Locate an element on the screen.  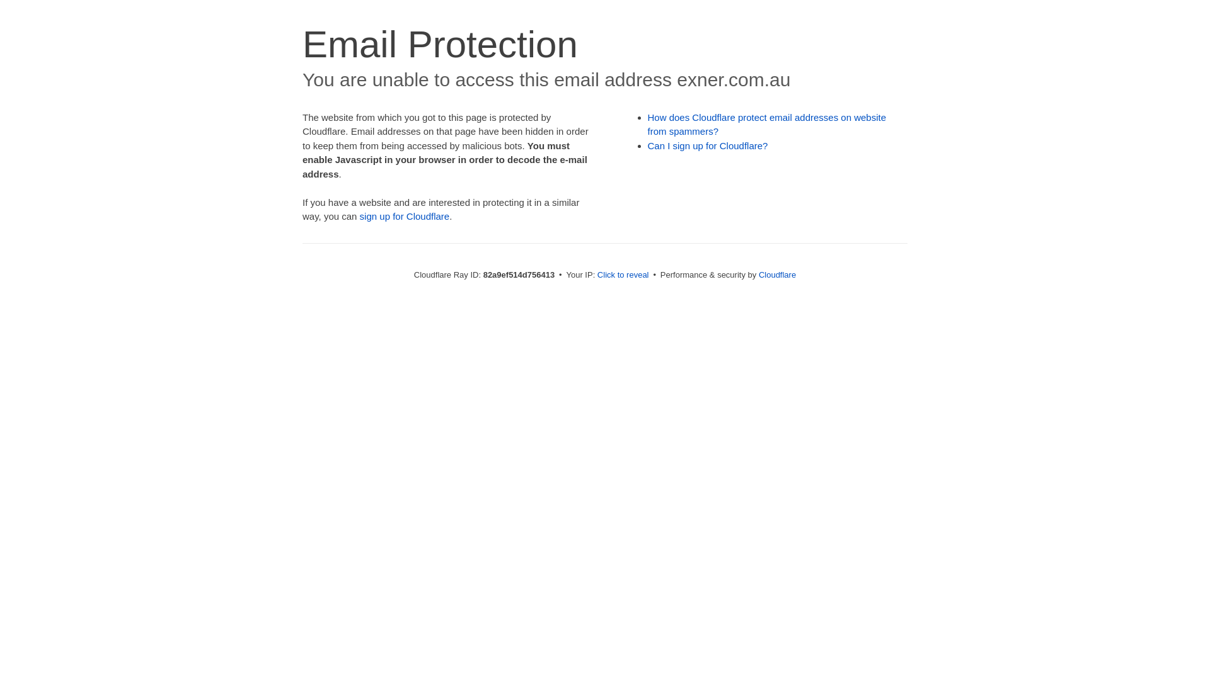
Can I sign up for Cloudflare? is located at coordinates (708, 146).